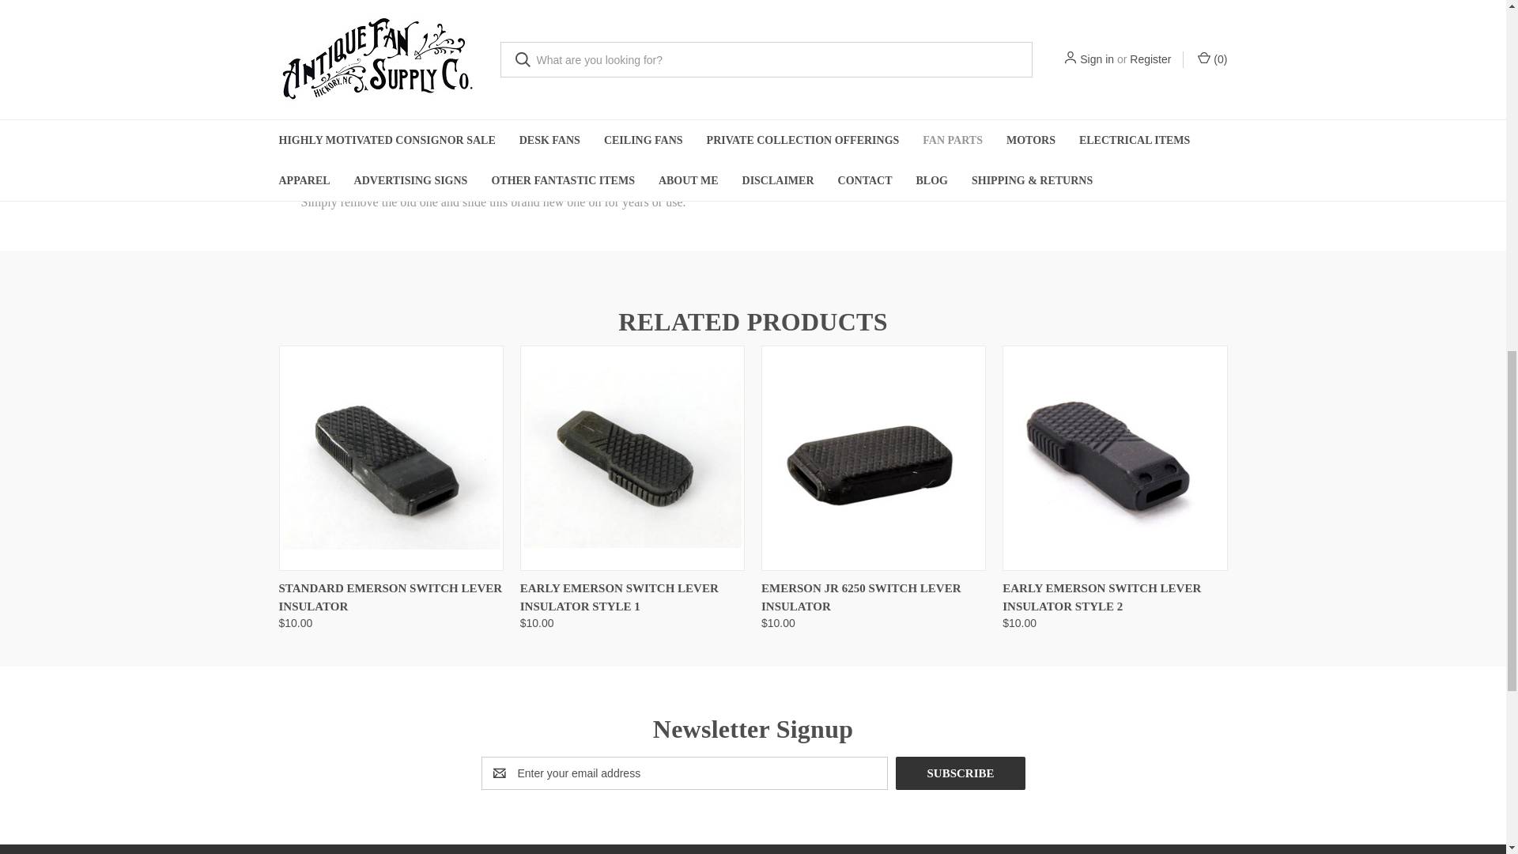 The width and height of the screenshot is (1518, 854). I want to click on Emerson Jr  6250 Switch Lever Insulator , so click(873, 459).